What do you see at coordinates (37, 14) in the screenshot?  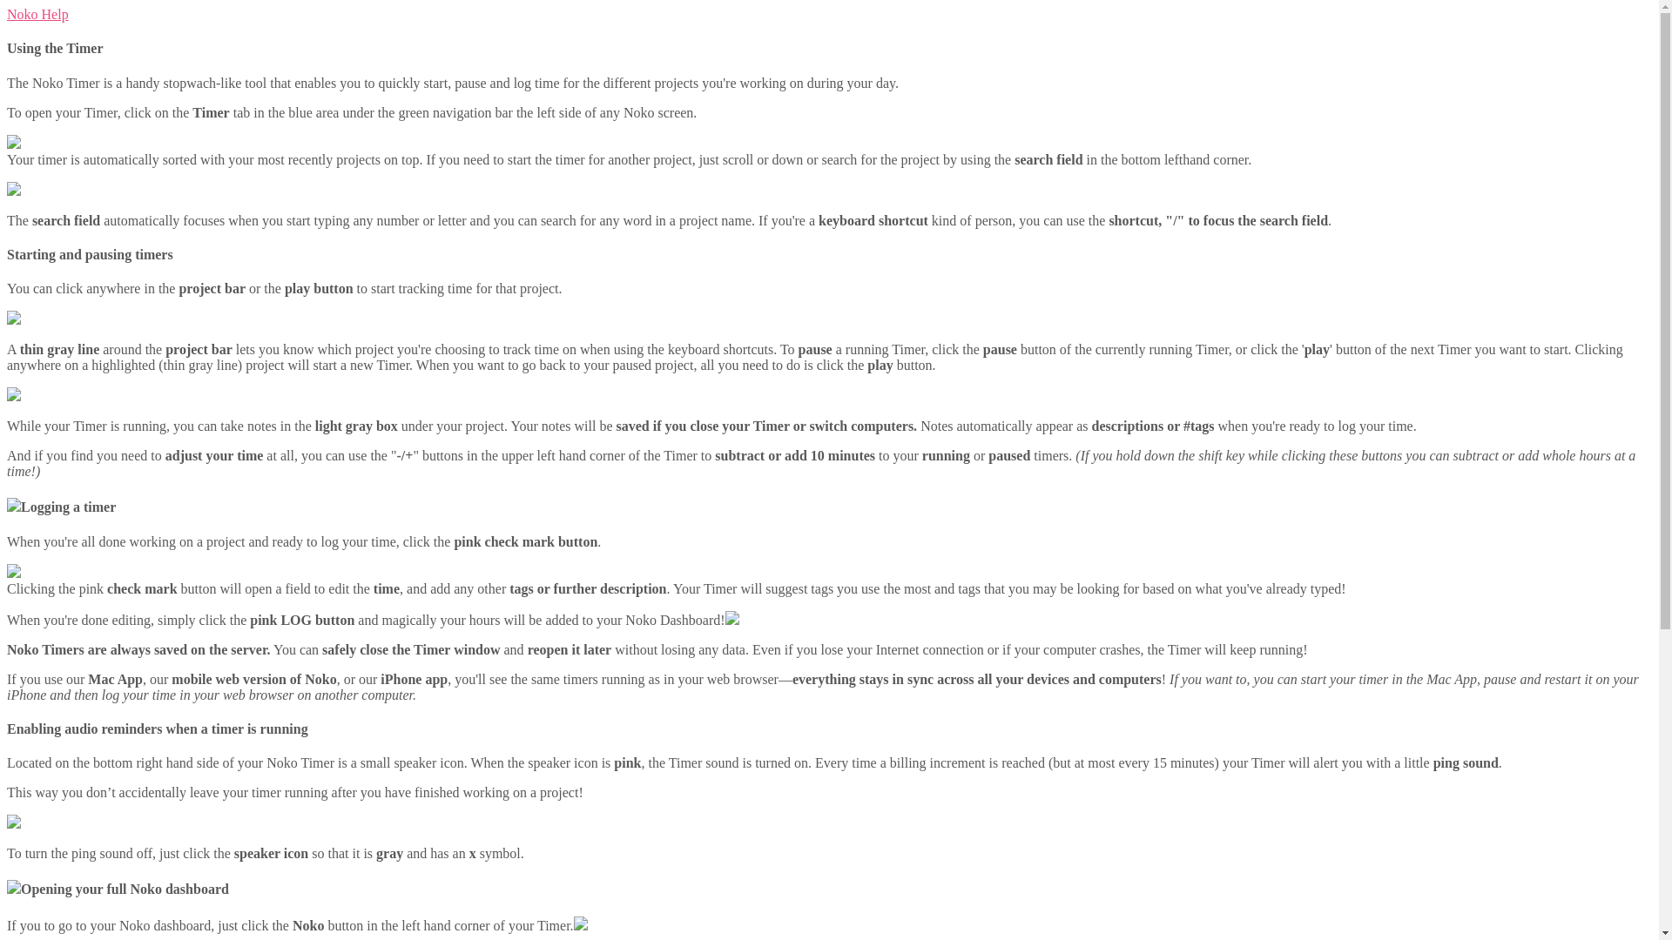 I see `Noko Help` at bounding box center [37, 14].